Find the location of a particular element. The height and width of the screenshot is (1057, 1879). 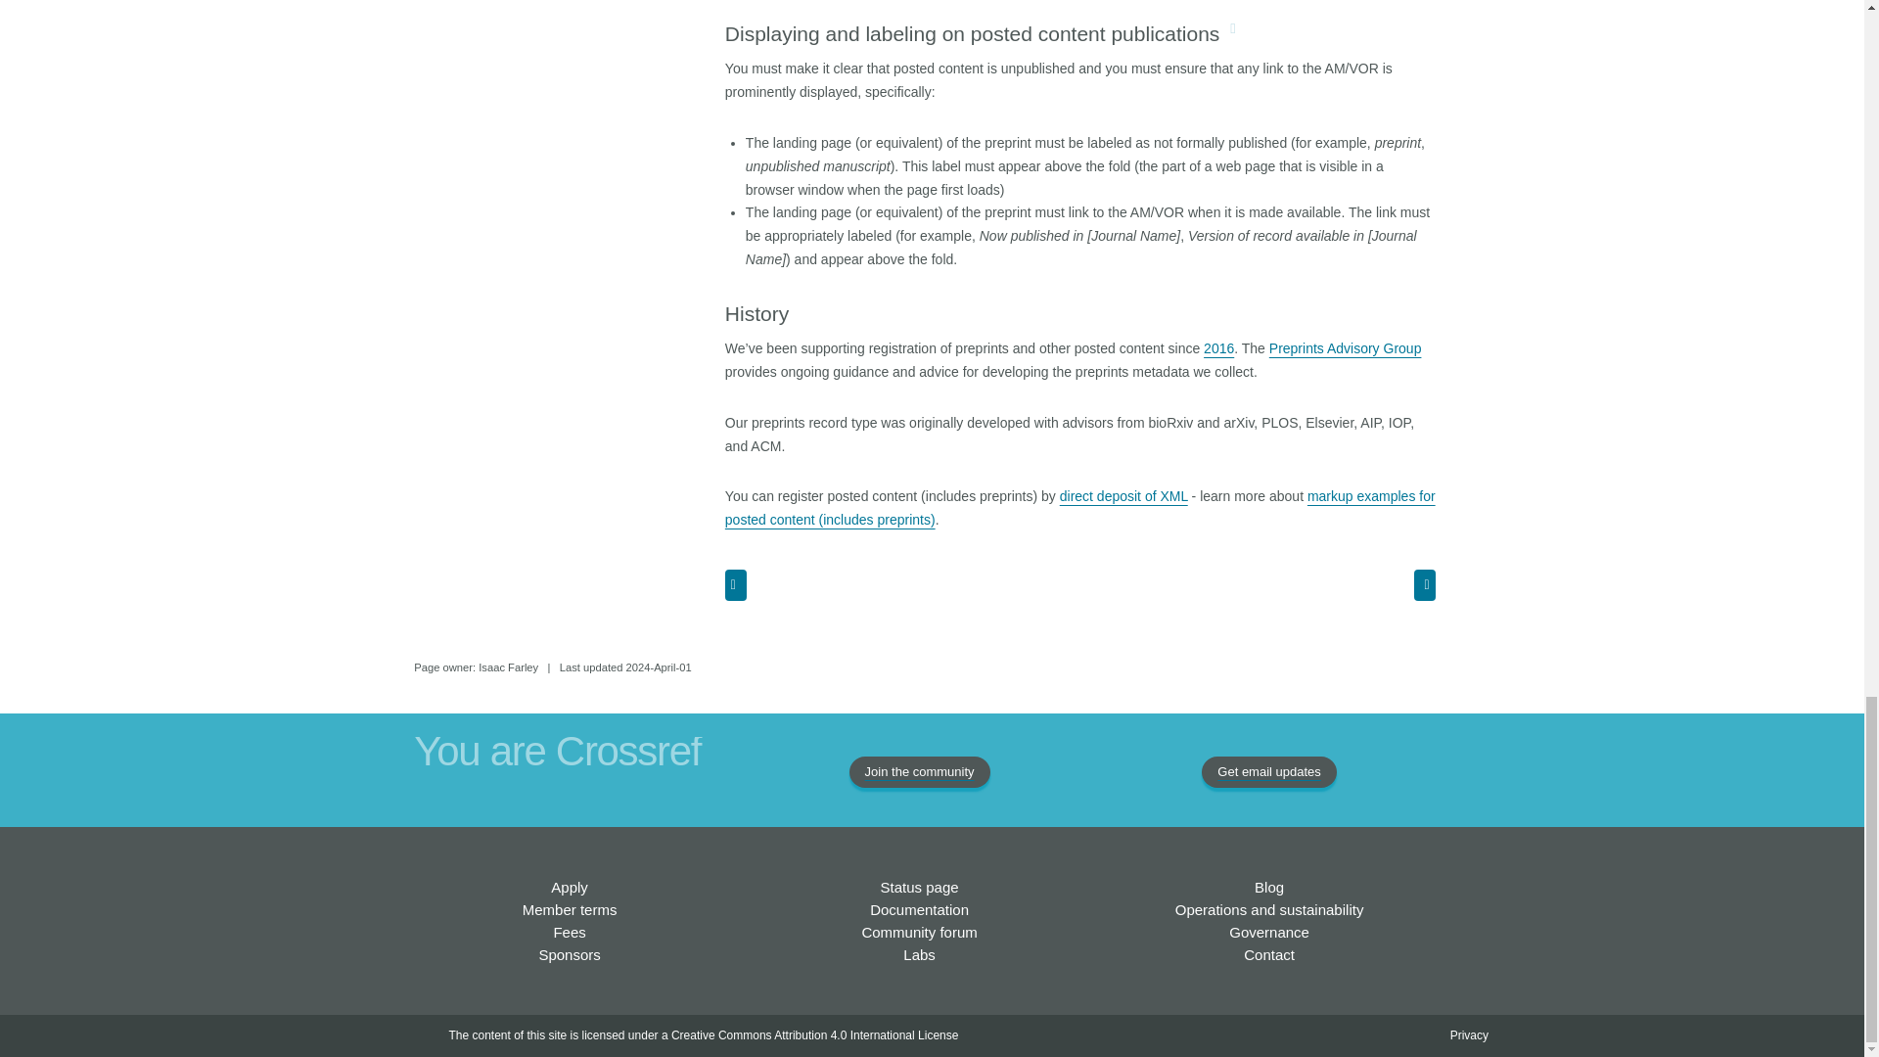

Become a member is located at coordinates (569, 887).